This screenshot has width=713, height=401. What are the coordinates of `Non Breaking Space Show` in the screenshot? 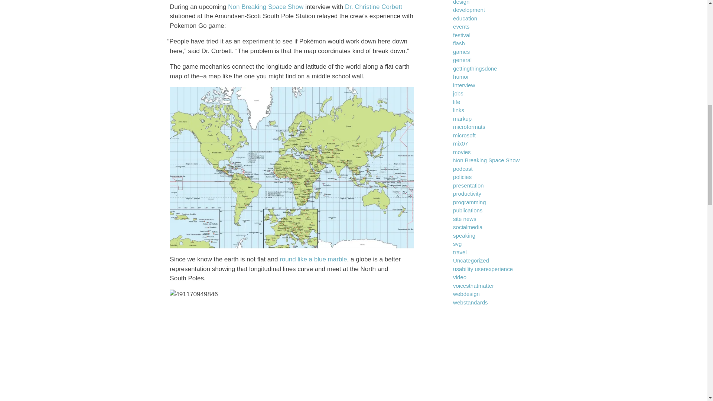 It's located at (266, 7).